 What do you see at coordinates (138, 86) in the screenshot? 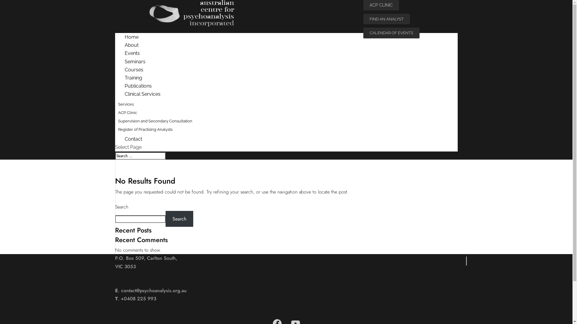
I see `Publications` at bounding box center [138, 86].